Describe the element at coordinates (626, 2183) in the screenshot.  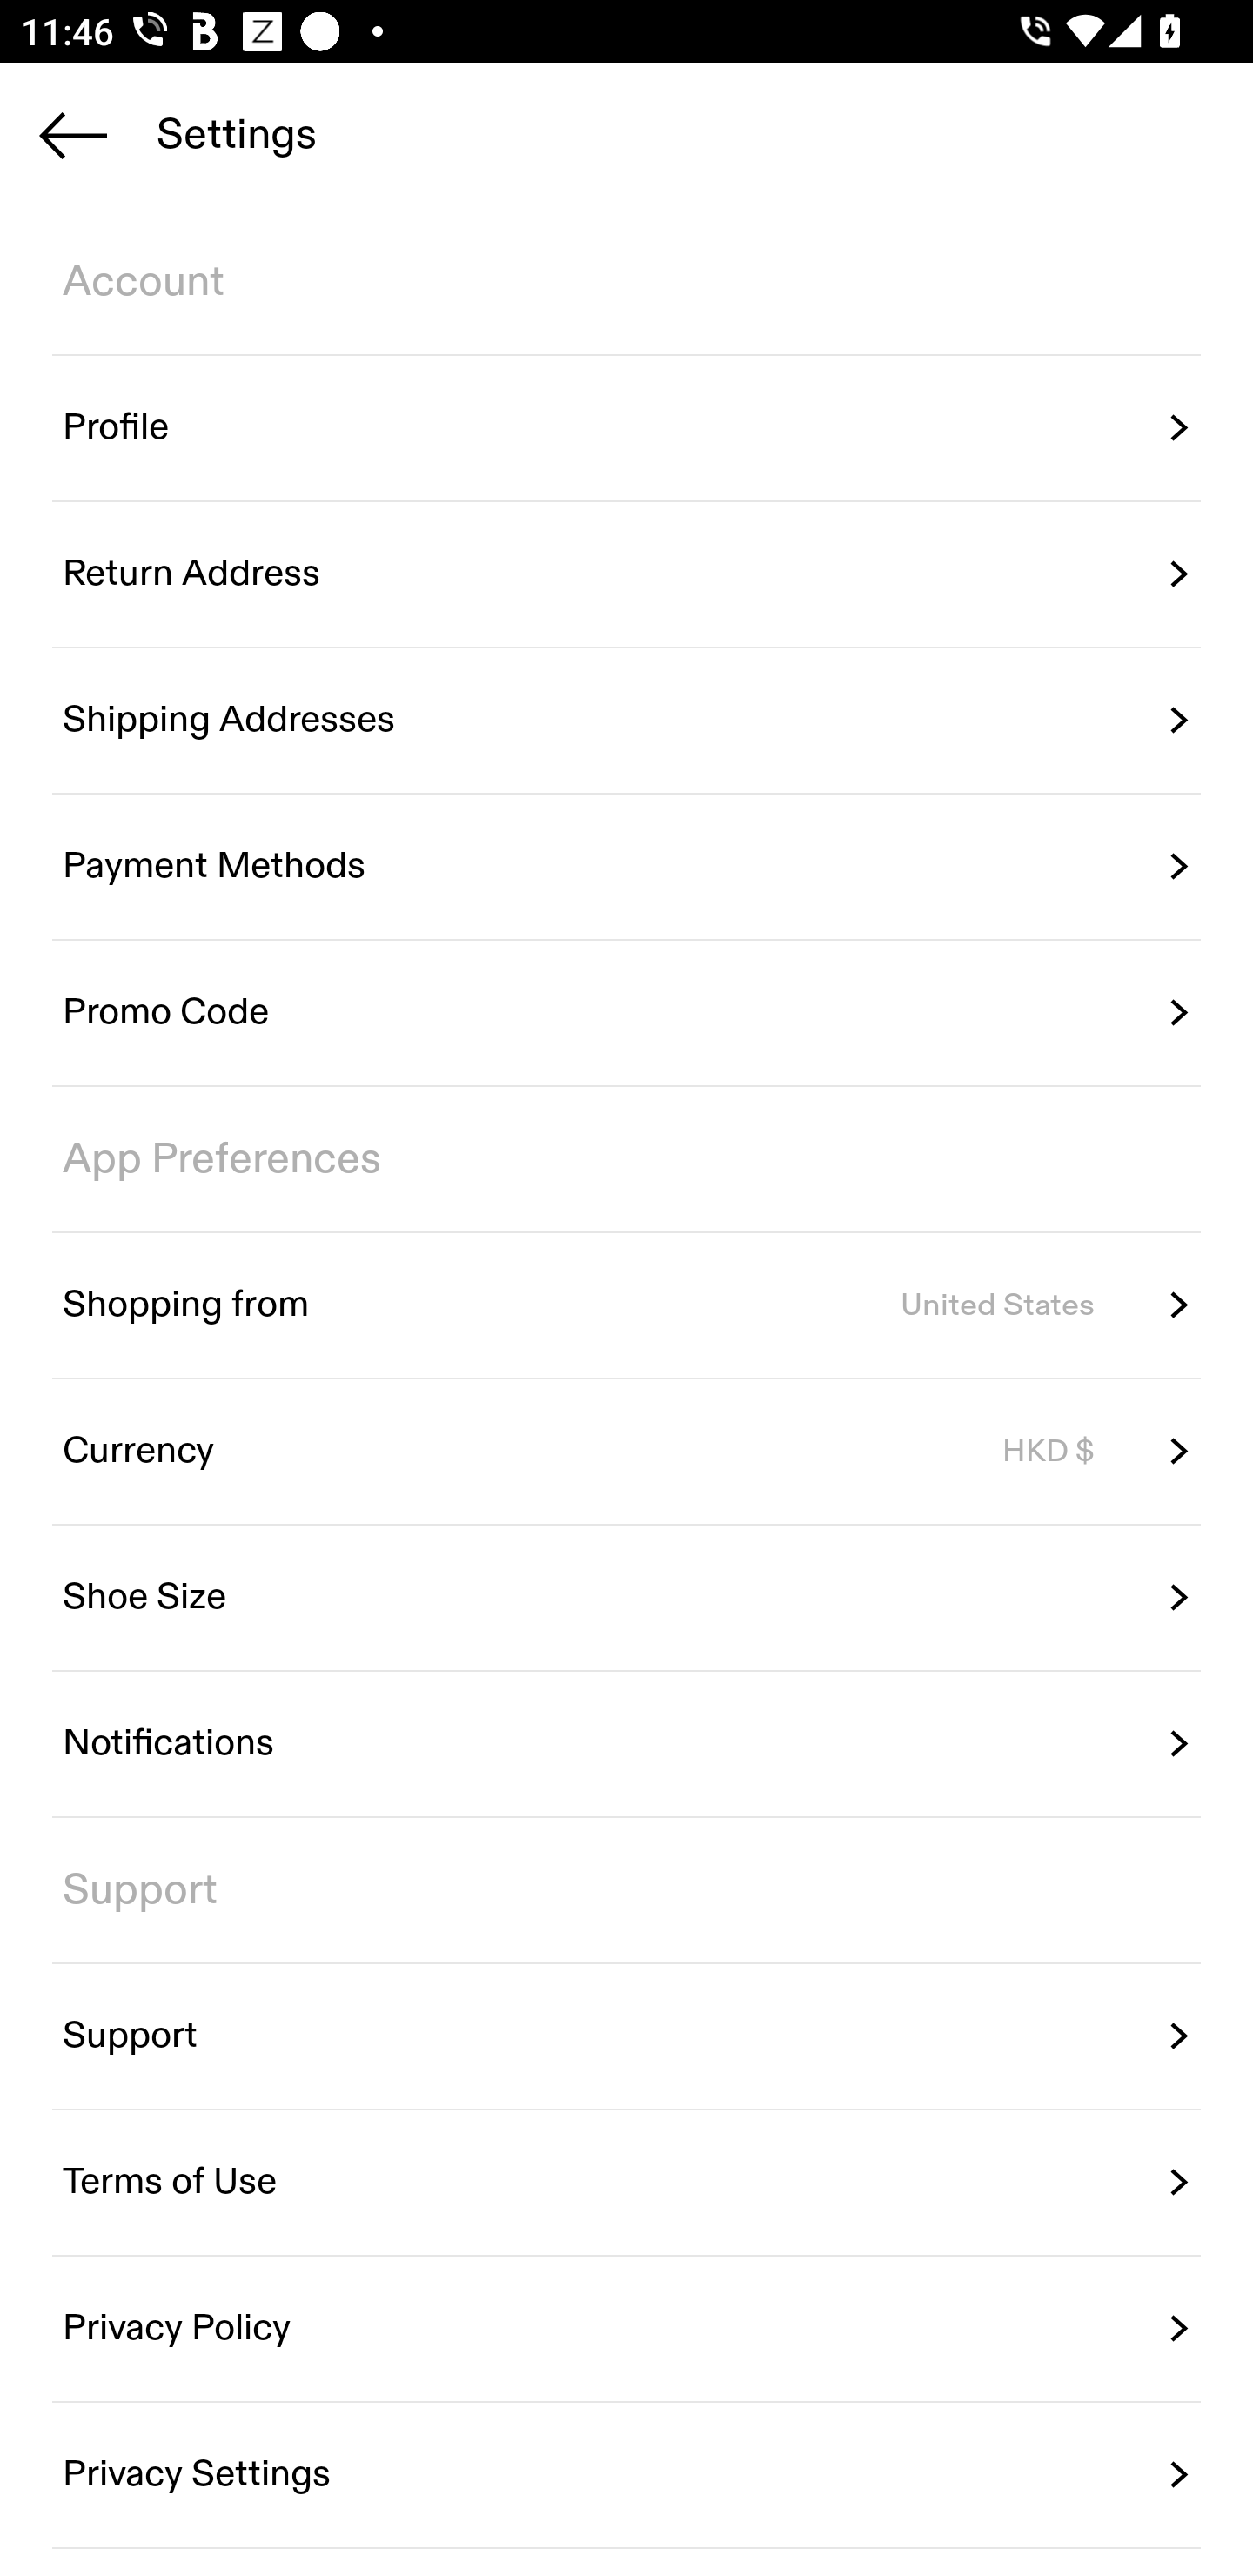
I see `Terms of Use` at that location.